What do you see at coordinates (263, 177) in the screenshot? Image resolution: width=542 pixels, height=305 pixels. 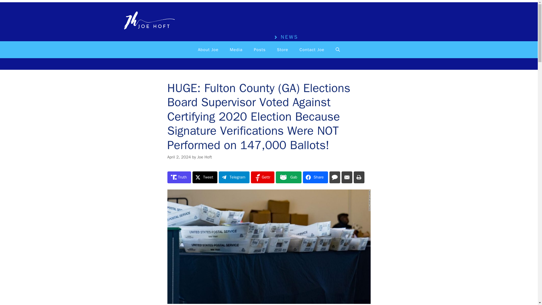 I see `Gettr` at bounding box center [263, 177].